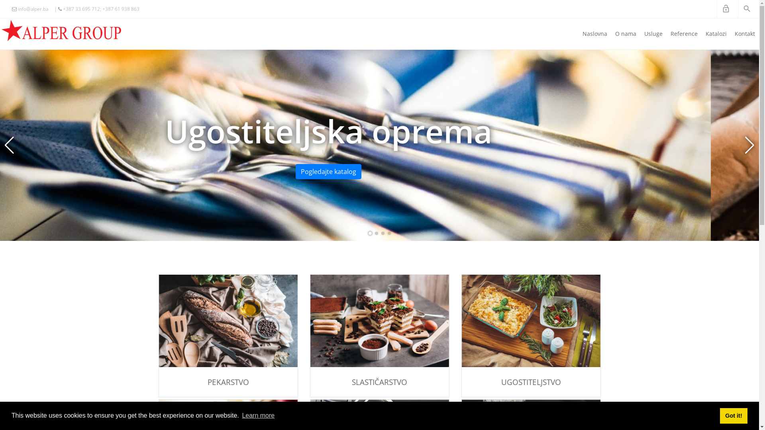 Image resolution: width=765 pixels, height=430 pixels. Describe the element at coordinates (30, 9) in the screenshot. I see `info@alper.ba` at that location.